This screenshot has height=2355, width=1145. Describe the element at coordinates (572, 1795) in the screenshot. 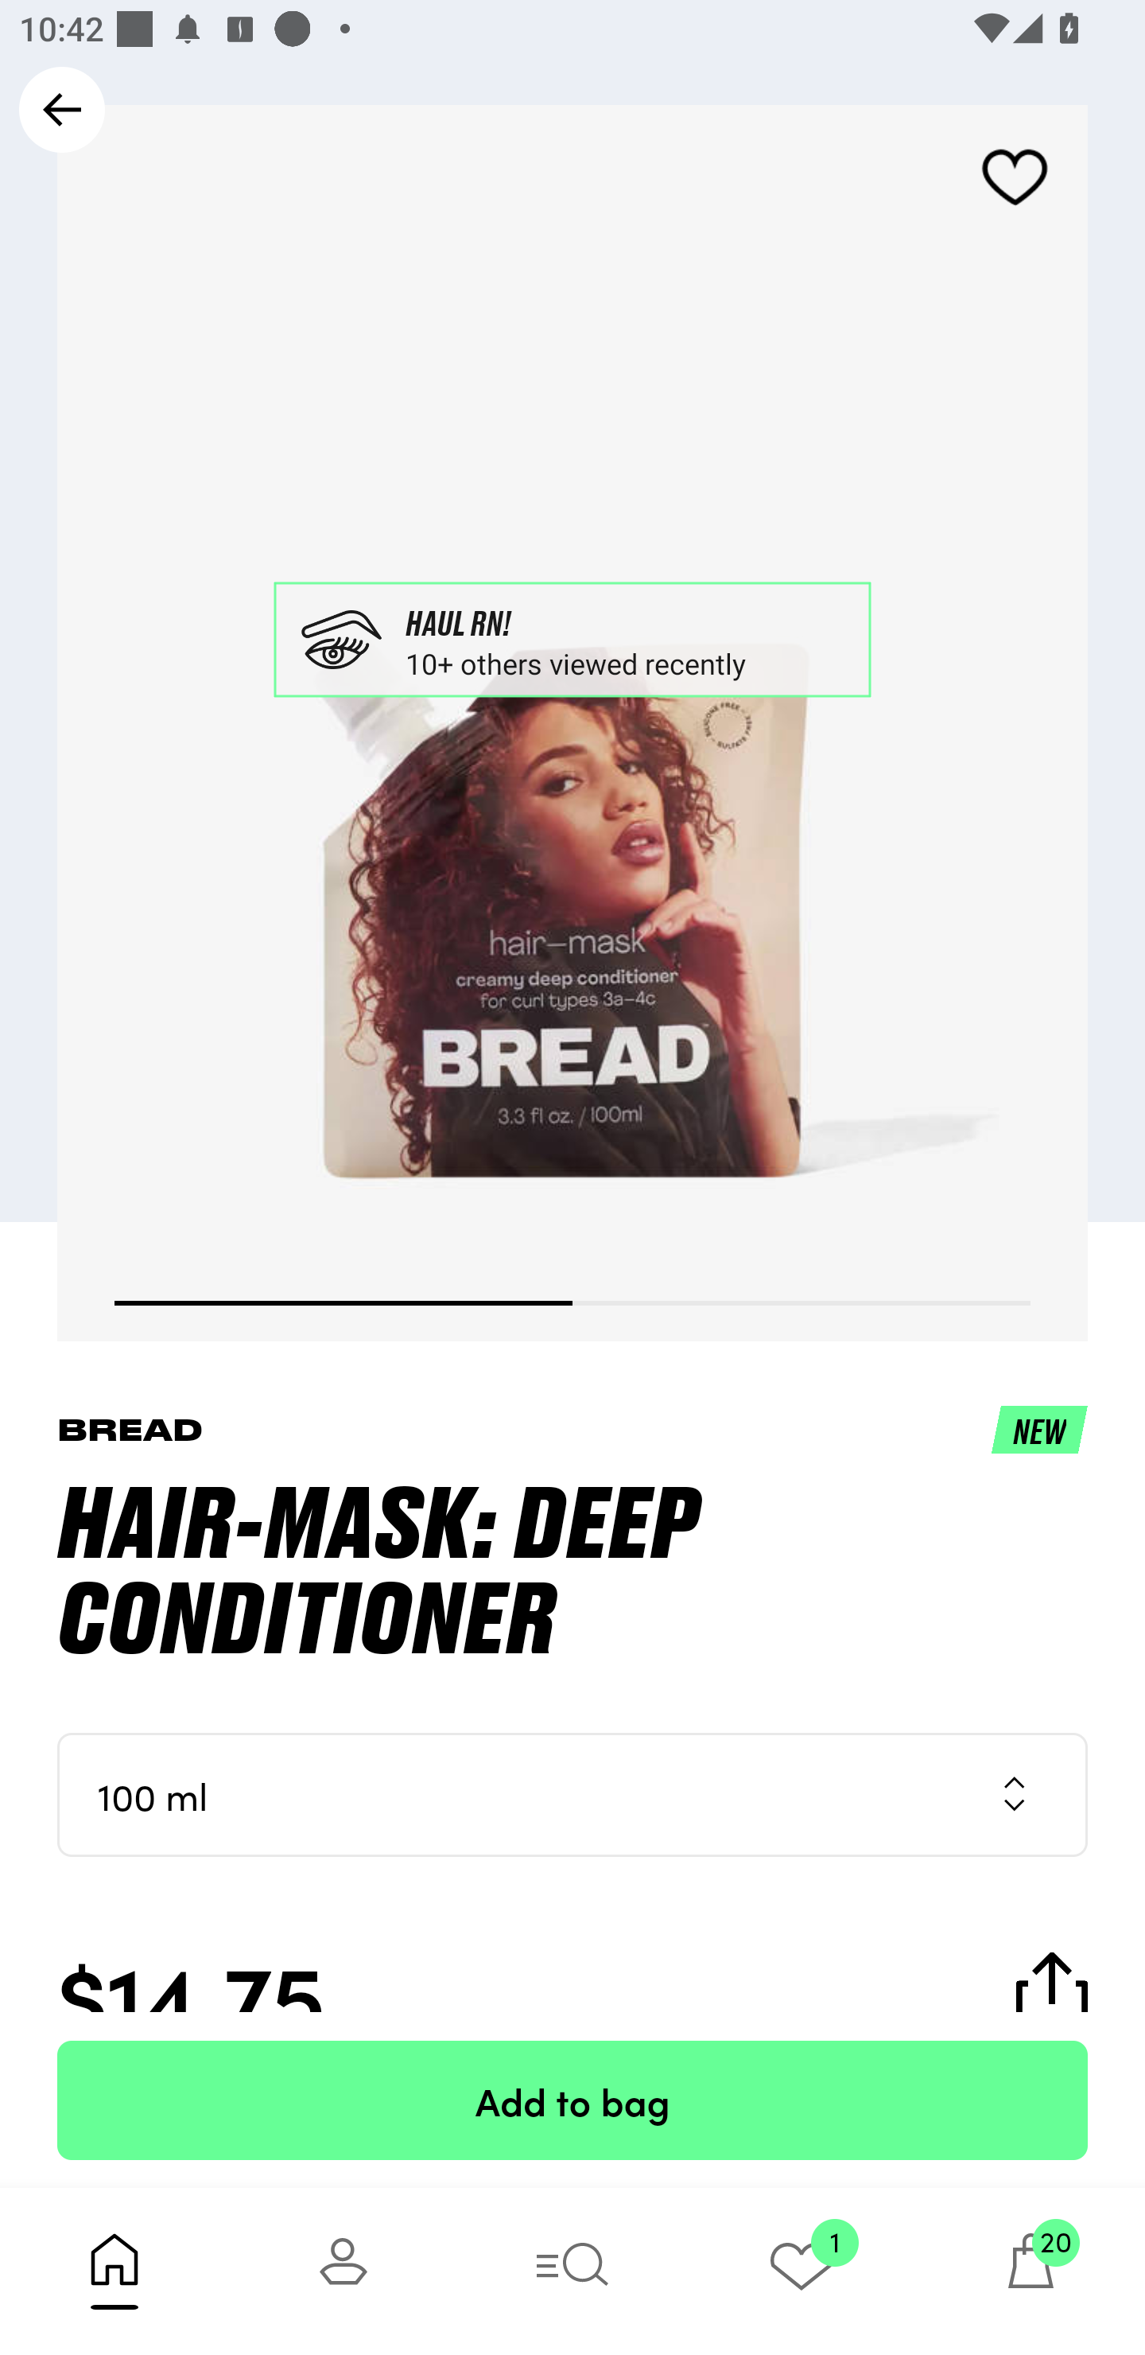

I see `100 ml ` at that location.